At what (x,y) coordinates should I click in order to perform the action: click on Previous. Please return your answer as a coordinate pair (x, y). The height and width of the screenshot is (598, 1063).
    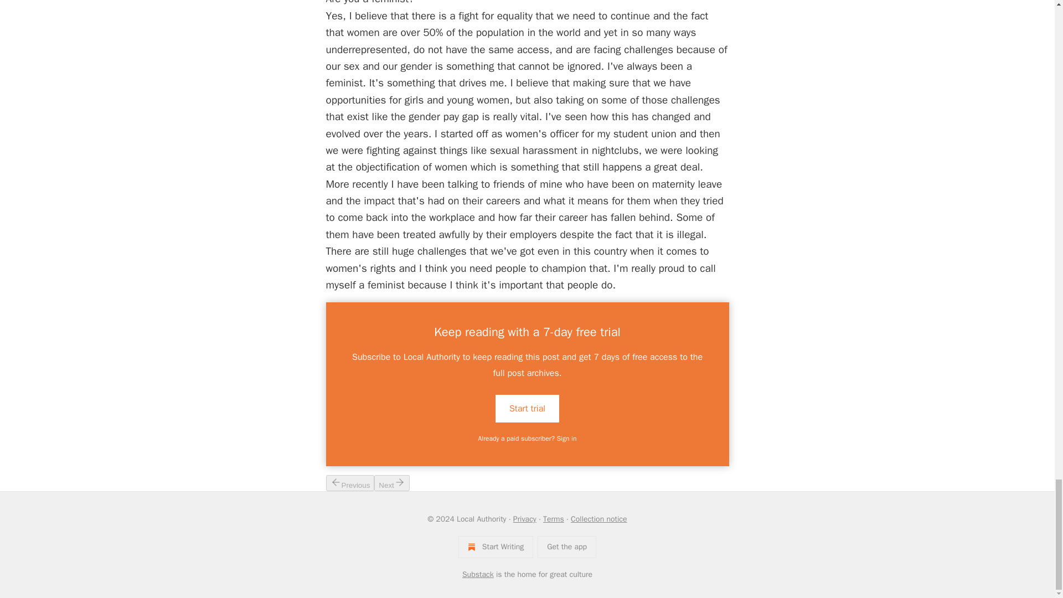
    Looking at the image, I should click on (349, 483).